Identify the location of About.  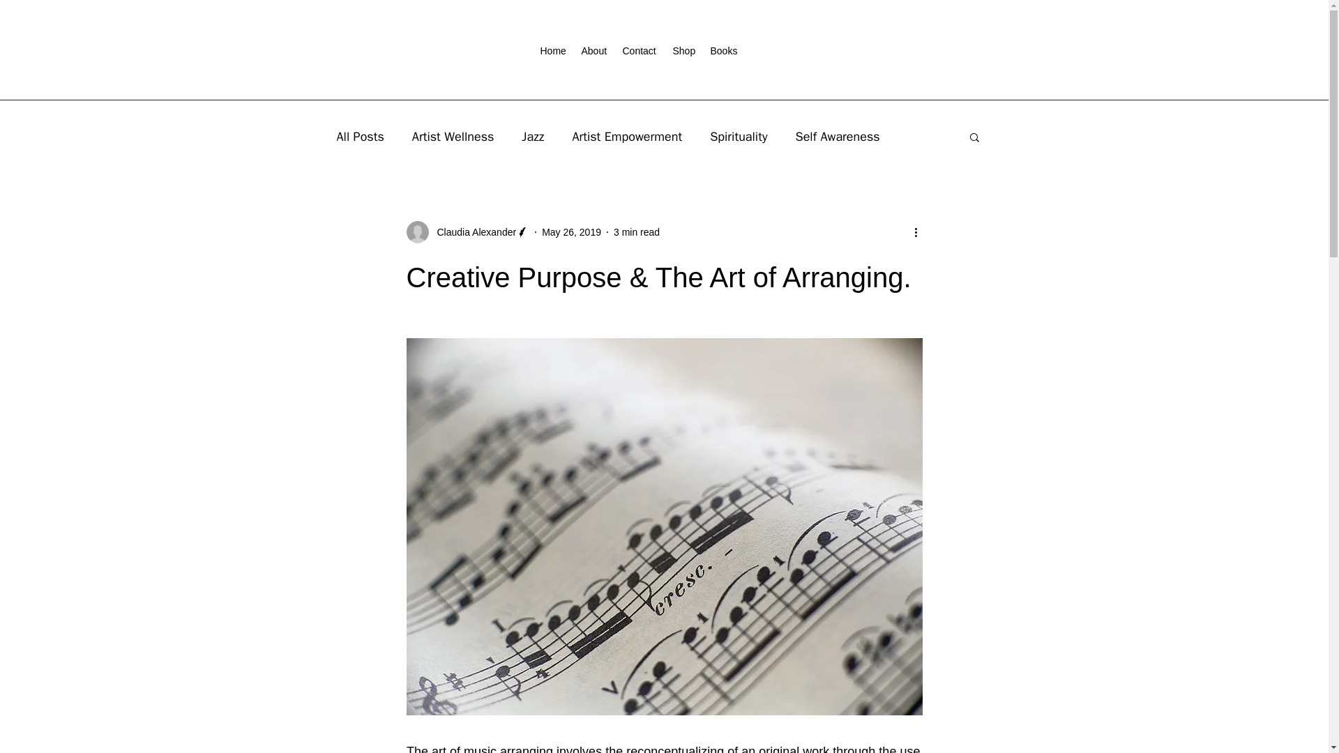
(595, 49).